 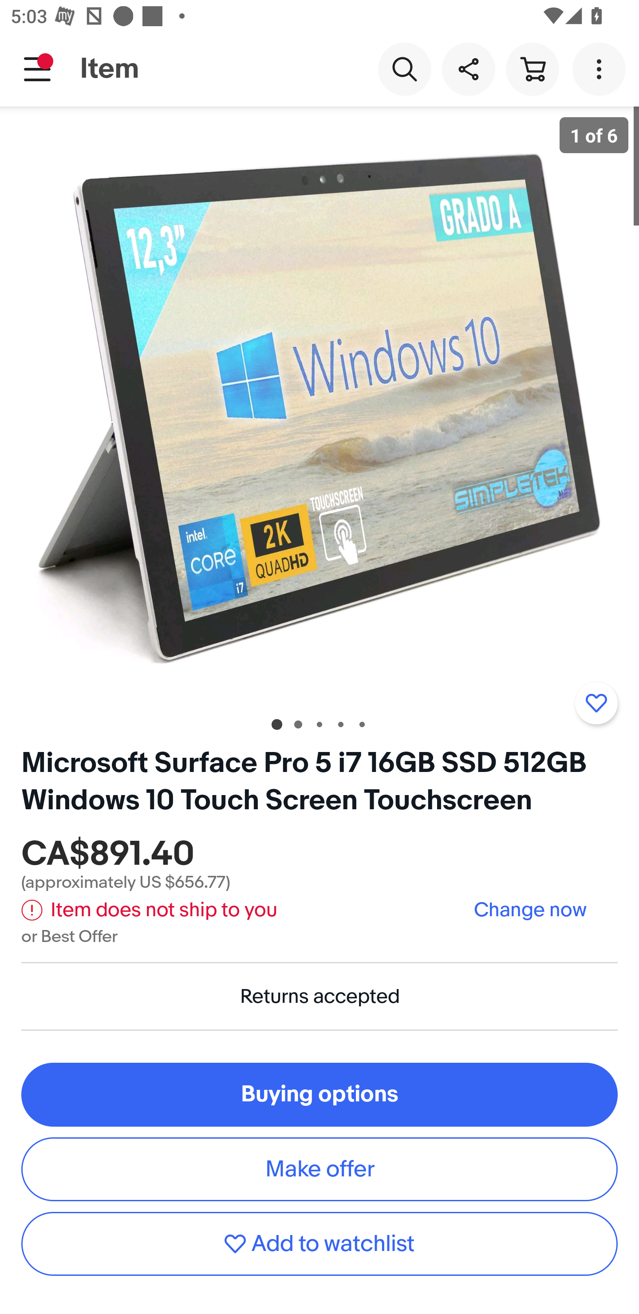 I want to click on Make offer, so click(x=319, y=1169).